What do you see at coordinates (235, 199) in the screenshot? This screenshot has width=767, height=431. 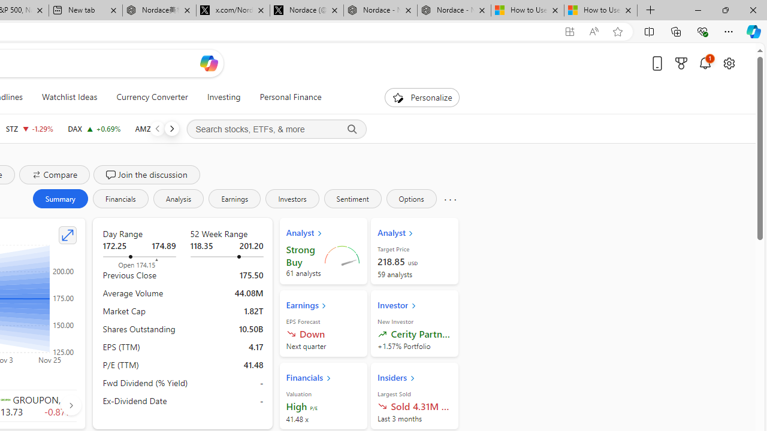 I see `Earnings` at bounding box center [235, 199].